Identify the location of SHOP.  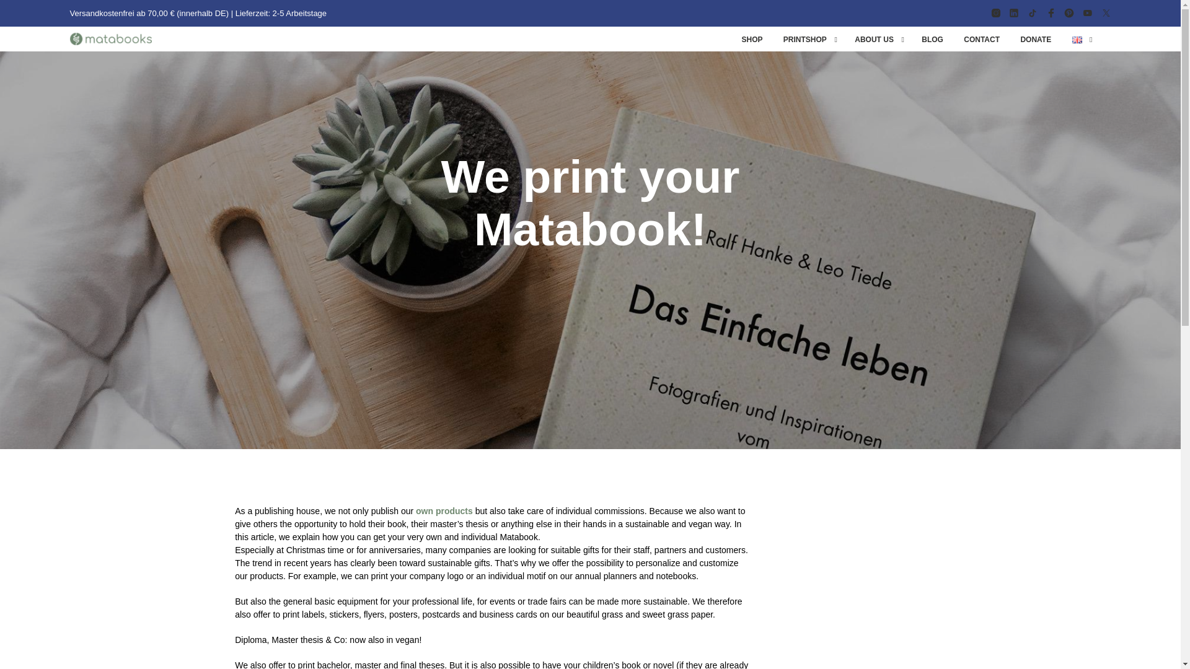
(752, 40).